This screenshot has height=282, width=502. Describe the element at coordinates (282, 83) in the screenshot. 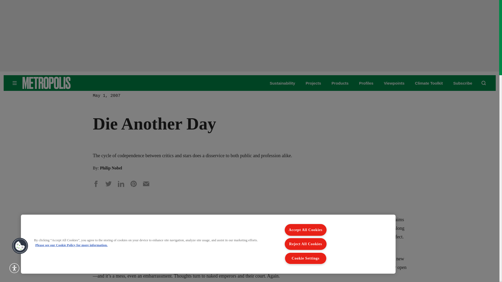

I see `Sustainability` at that location.